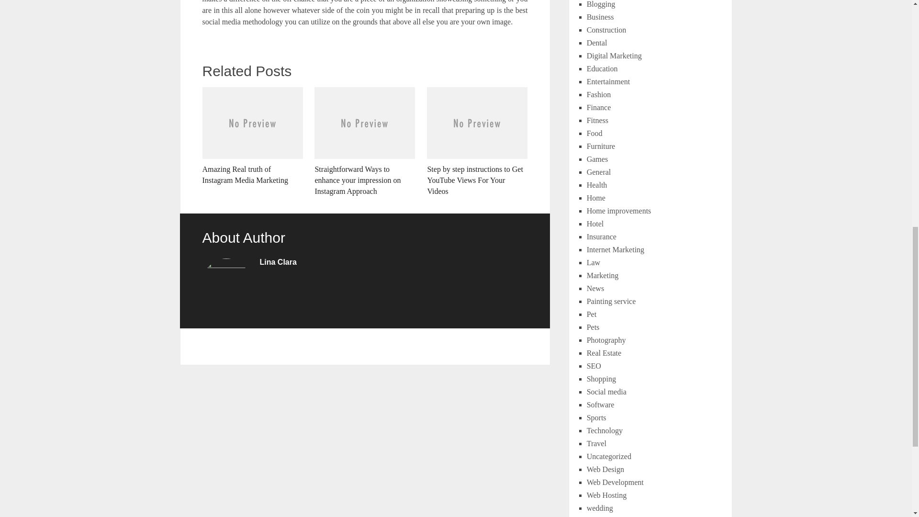 Image resolution: width=919 pixels, height=517 pixels. What do you see at coordinates (609, 81) in the screenshot?
I see `Entertainment` at bounding box center [609, 81].